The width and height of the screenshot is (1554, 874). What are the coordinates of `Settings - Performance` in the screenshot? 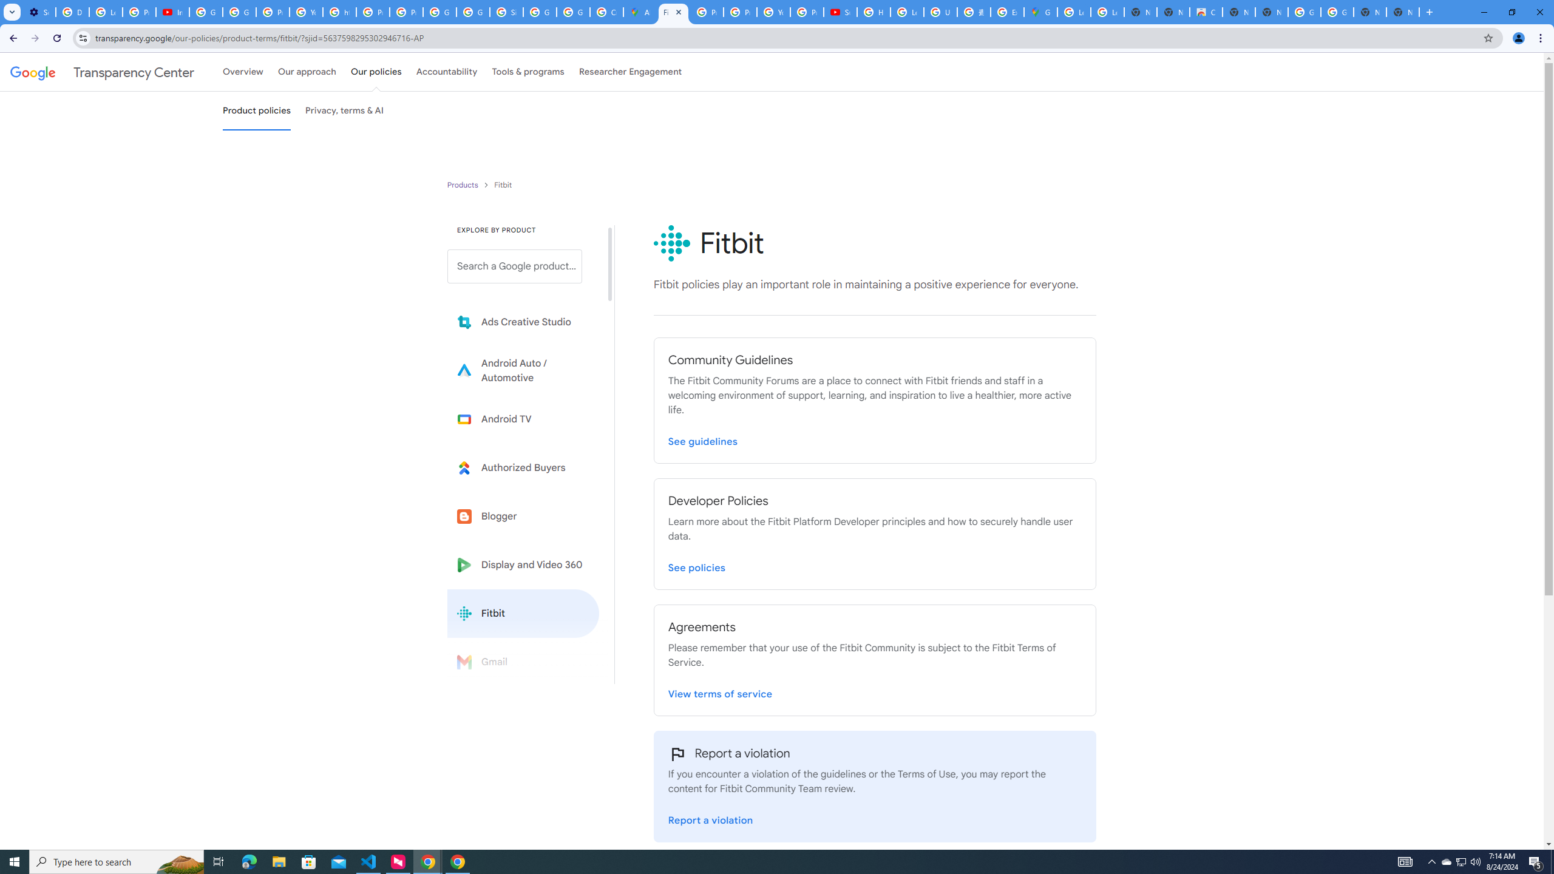 It's located at (39, 12).